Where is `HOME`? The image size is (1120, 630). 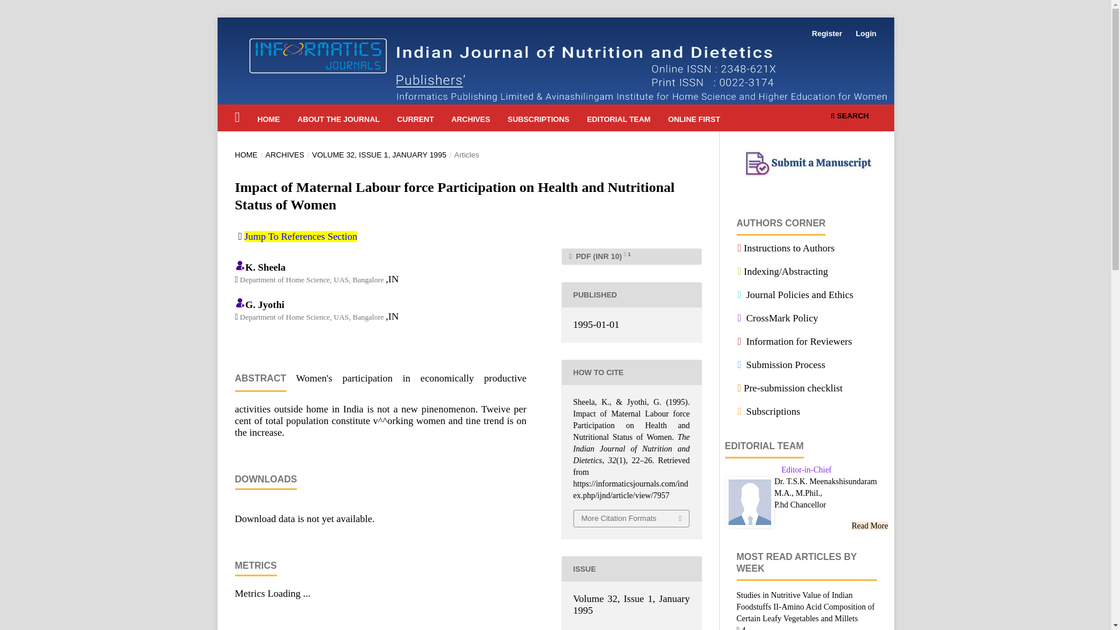
HOME is located at coordinates (269, 121).